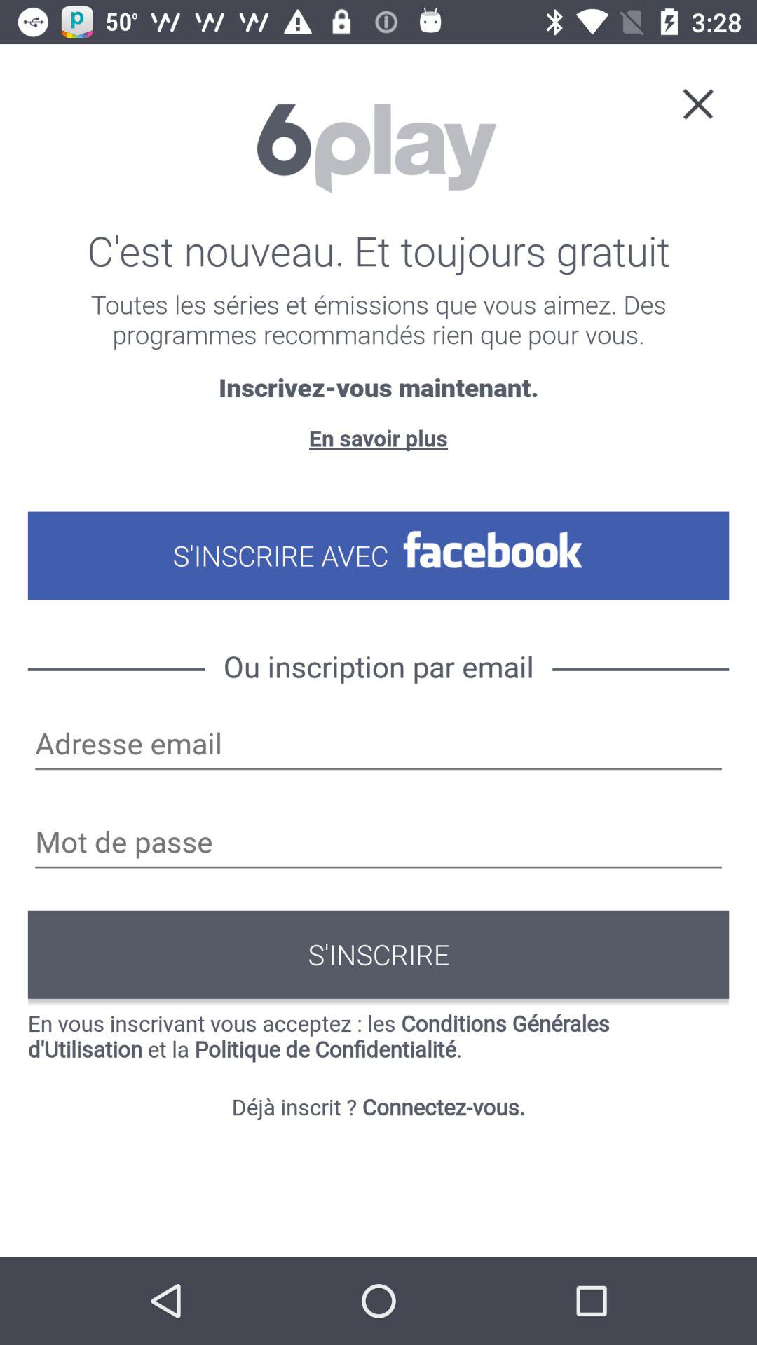 This screenshot has height=1345, width=757. What do you see at coordinates (378, 437) in the screenshot?
I see `select icon above s'inscrire avec icon` at bounding box center [378, 437].